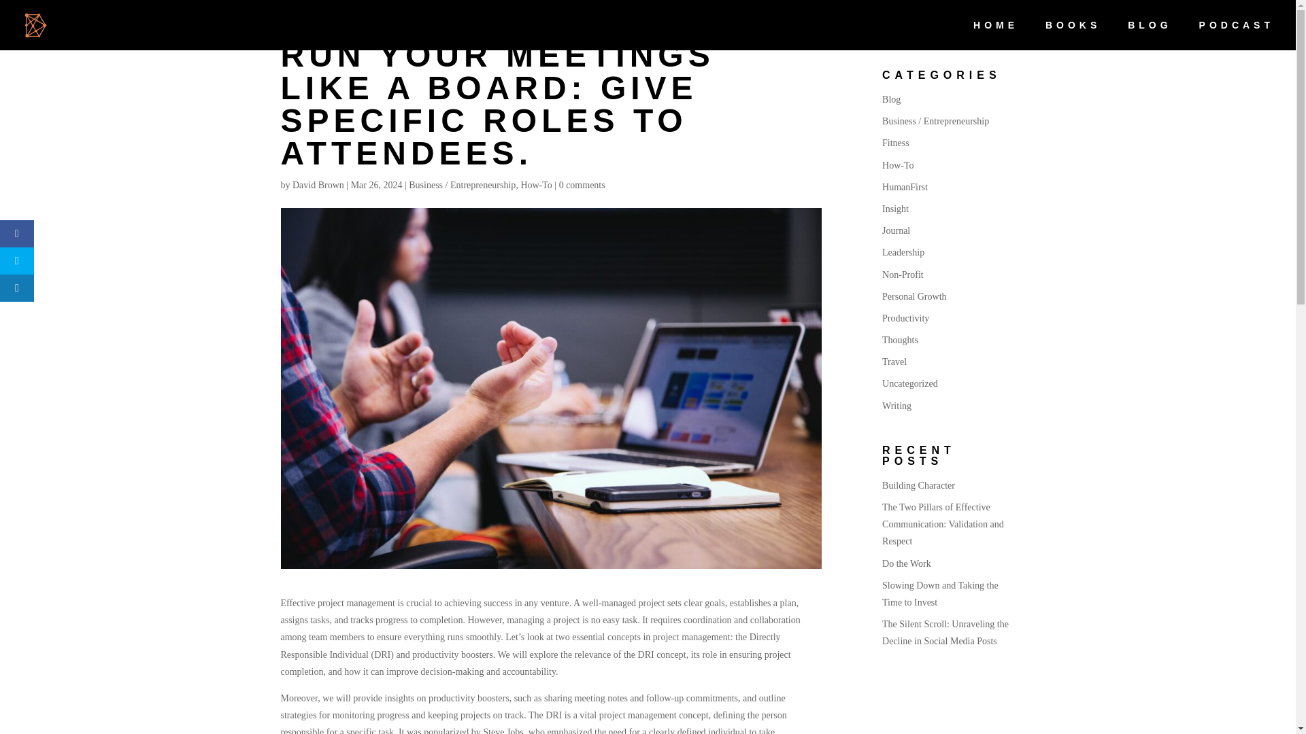  What do you see at coordinates (897, 230) in the screenshot?
I see `Journal` at bounding box center [897, 230].